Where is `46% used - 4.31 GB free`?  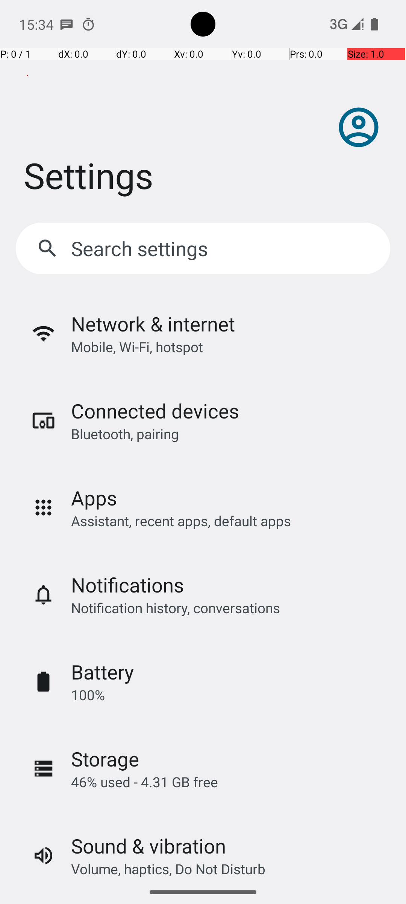
46% used - 4.31 GB free is located at coordinates (144, 782).